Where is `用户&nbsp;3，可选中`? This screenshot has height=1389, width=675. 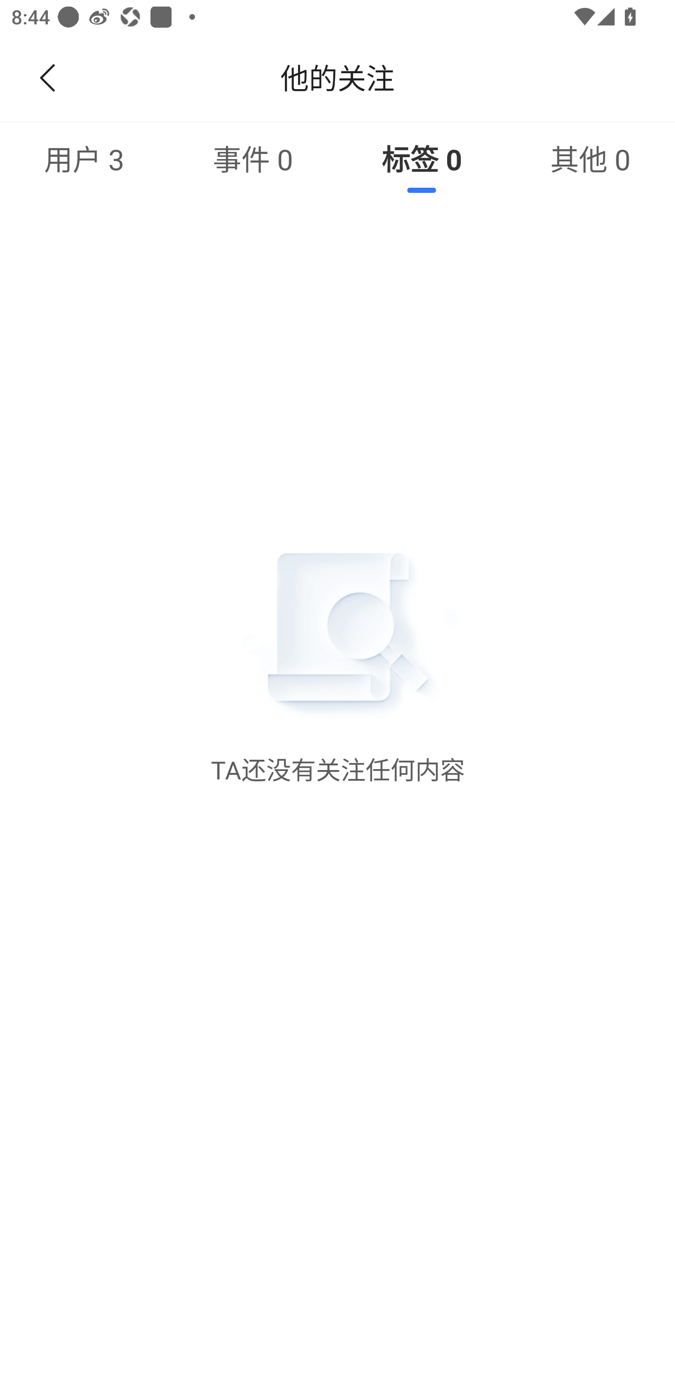
用户&nbsp;3，可选中 is located at coordinates (84, 159).